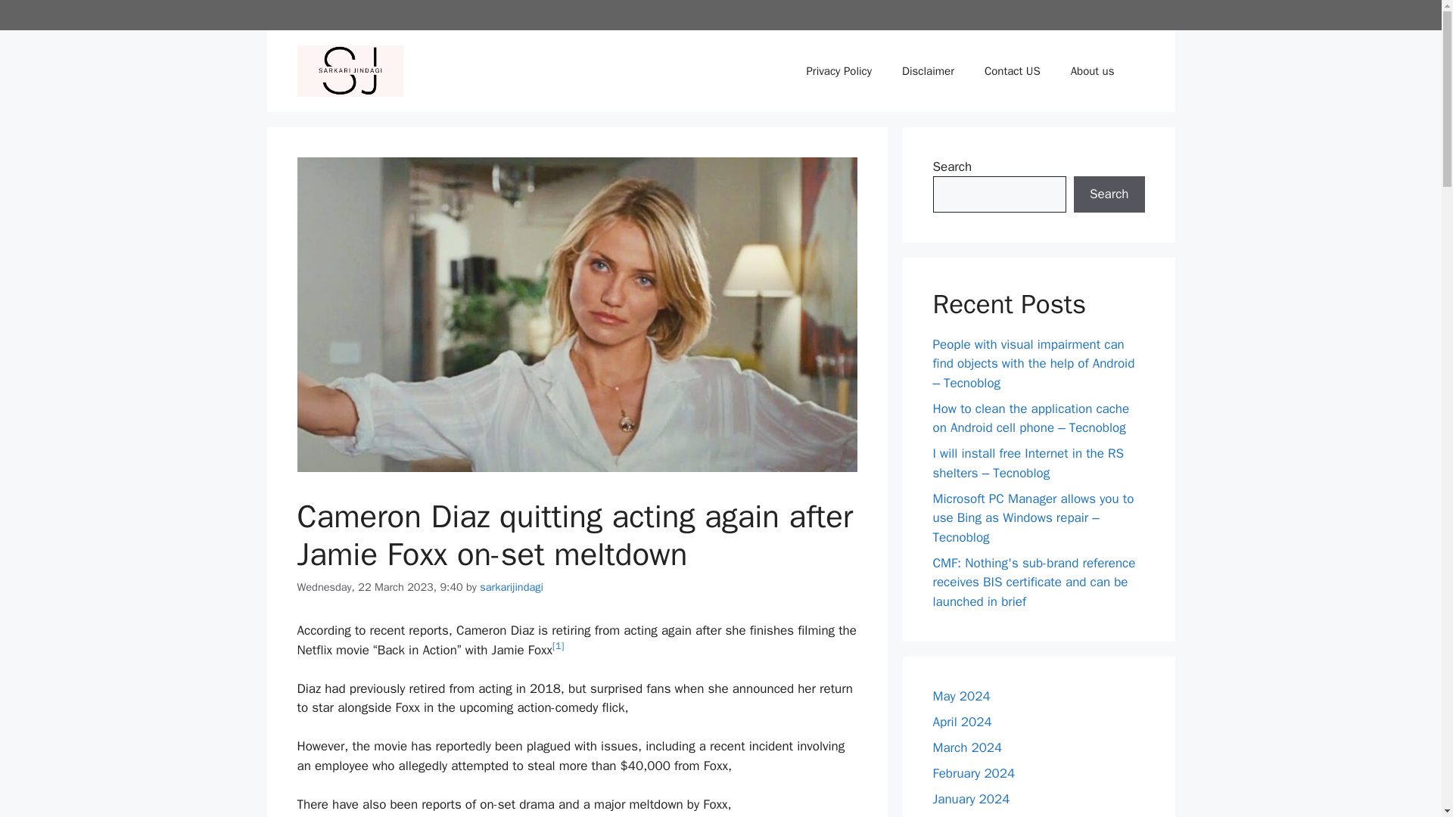 The width and height of the screenshot is (1453, 817). I want to click on Privacy Policy, so click(839, 71).